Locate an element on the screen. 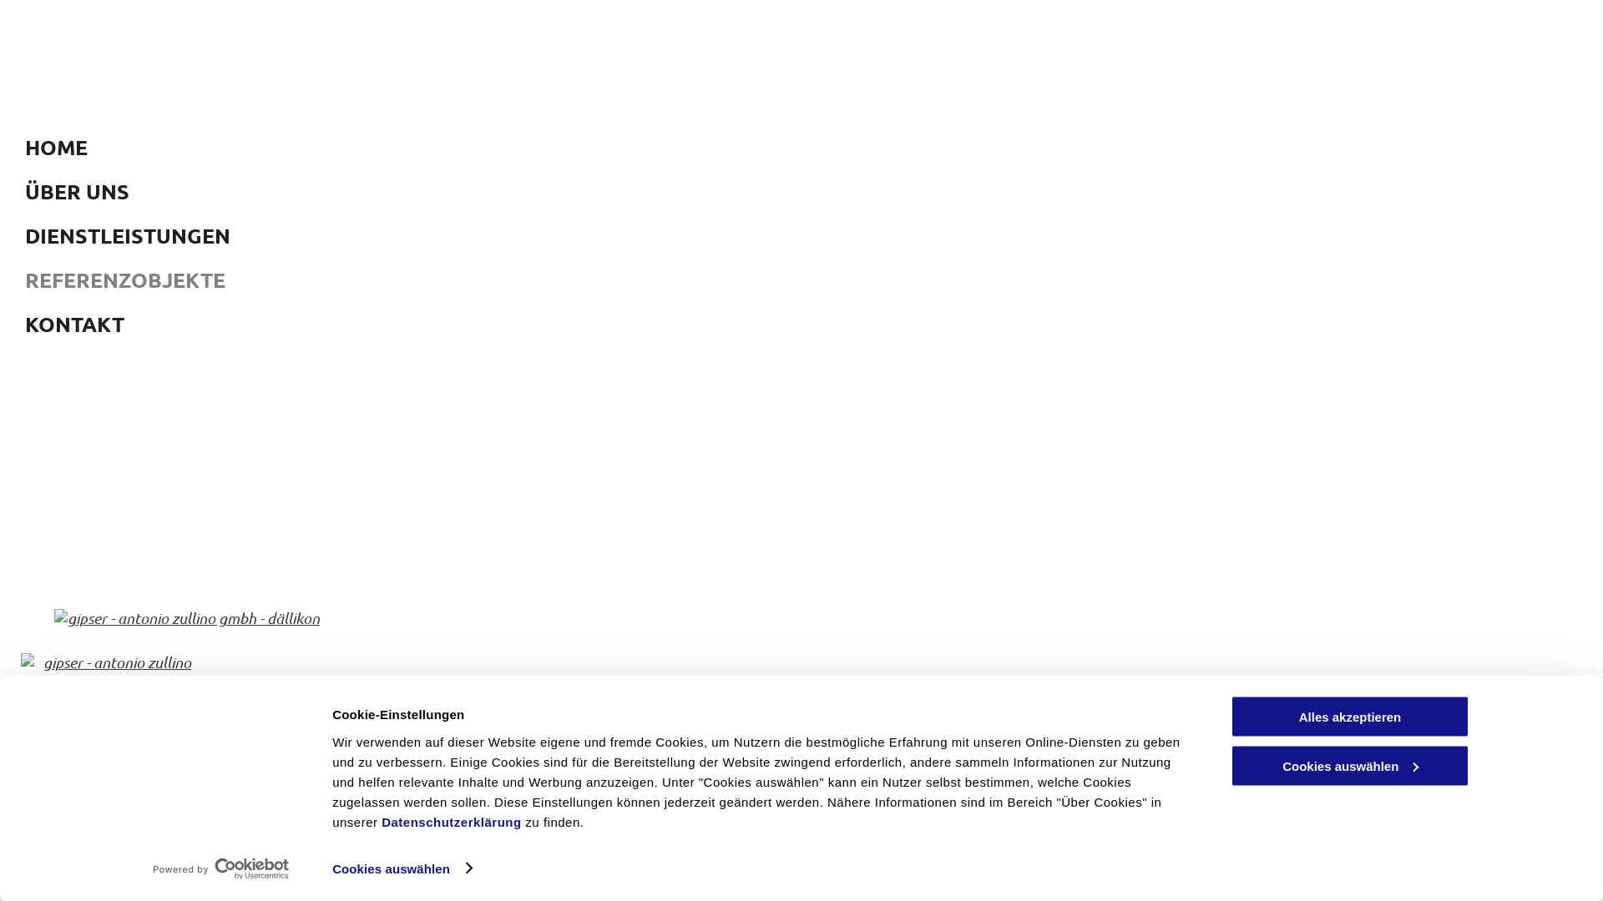 This screenshot has height=901, width=1603. Alles akzeptieren is located at coordinates (1350, 717).